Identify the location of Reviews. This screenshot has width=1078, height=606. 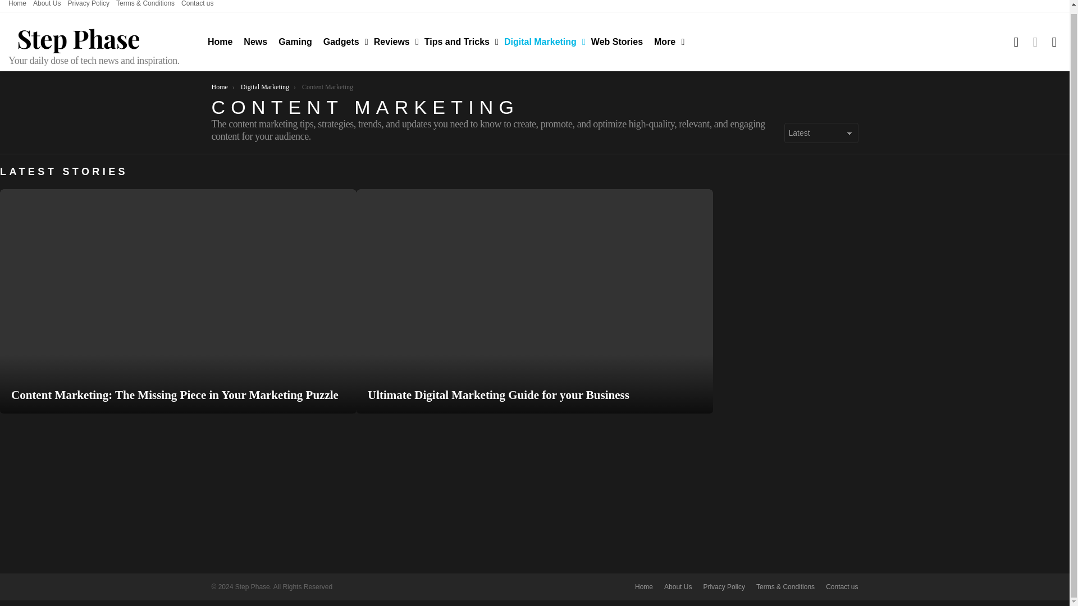
(394, 42).